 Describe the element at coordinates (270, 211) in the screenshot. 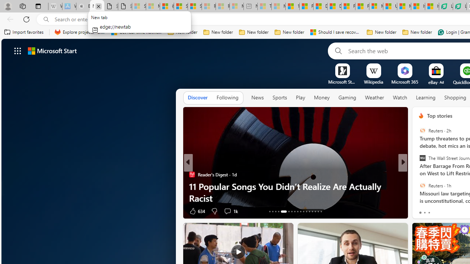

I see `AutomationID: tab-13` at that location.